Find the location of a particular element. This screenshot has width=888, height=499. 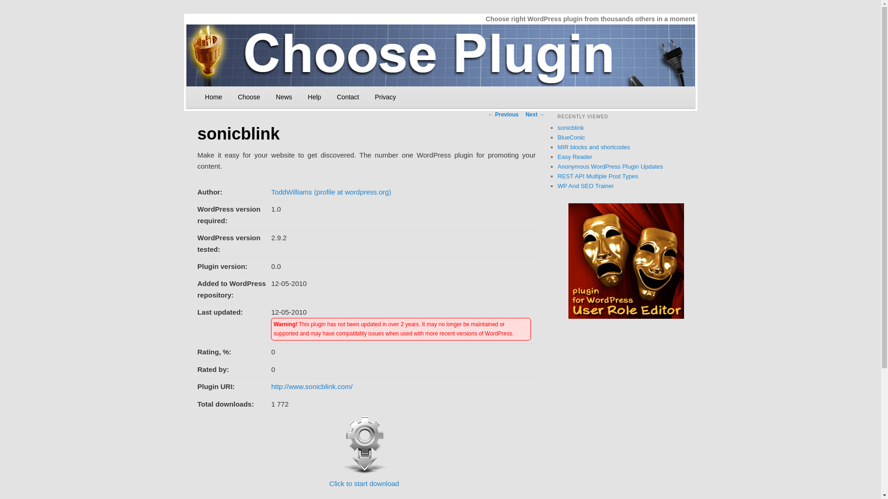

Choose Plugin service How To is located at coordinates (314, 97).